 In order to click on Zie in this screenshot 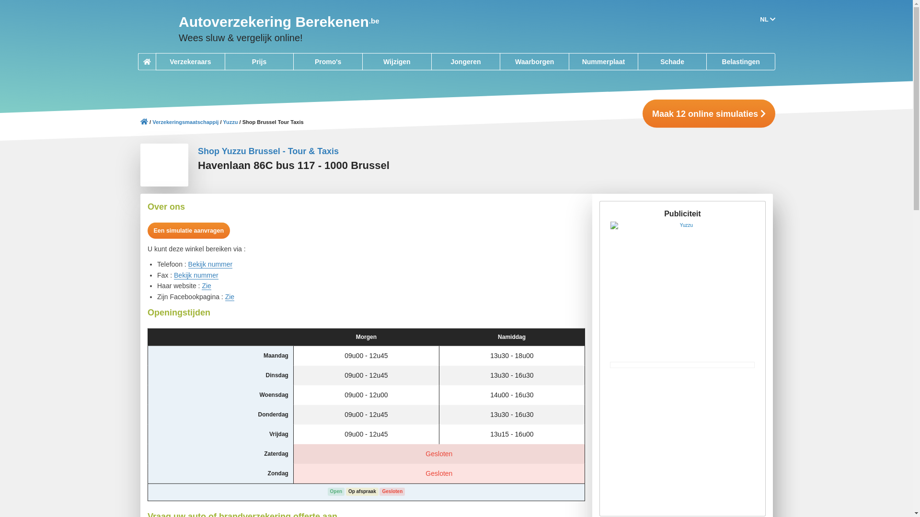, I will do `click(206, 286)`.